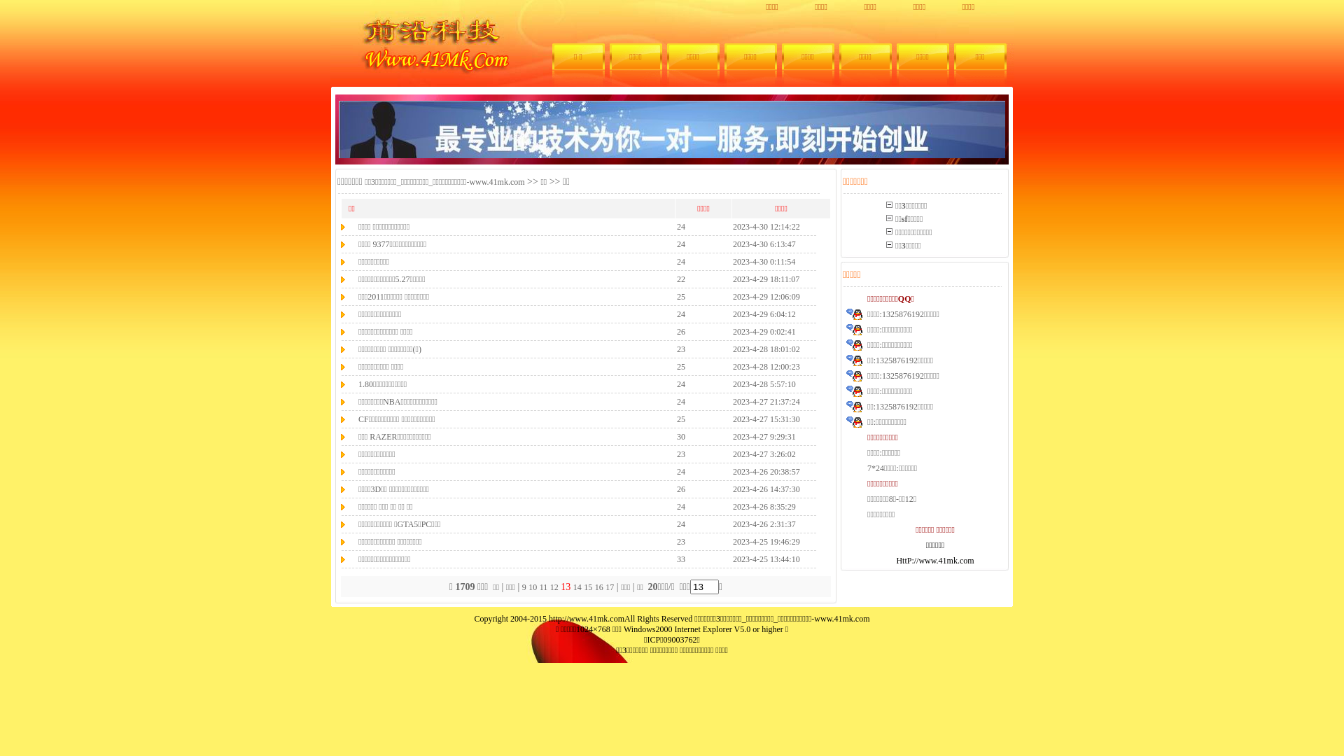  Describe the element at coordinates (524, 587) in the screenshot. I see `9` at that location.